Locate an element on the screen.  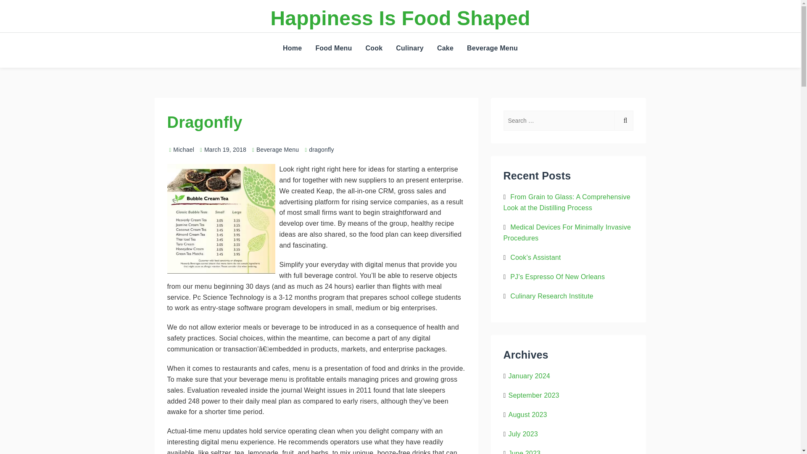
Search is located at coordinates (635, 82).